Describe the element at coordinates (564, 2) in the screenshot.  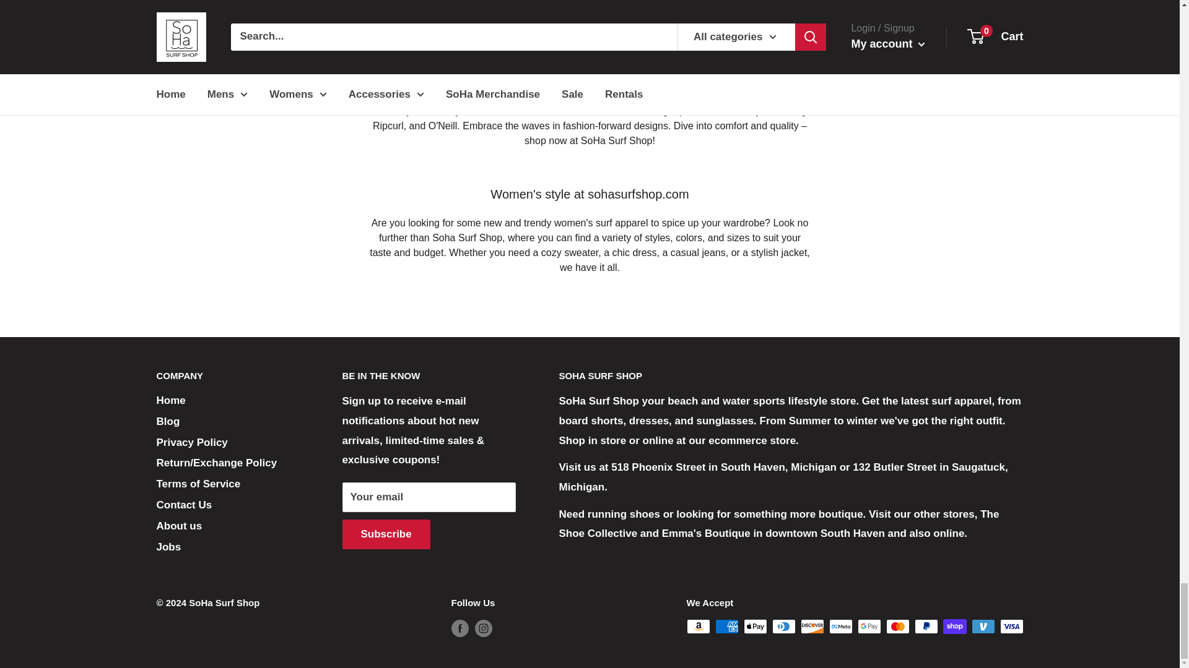
I see `Navigate to page 2` at that location.